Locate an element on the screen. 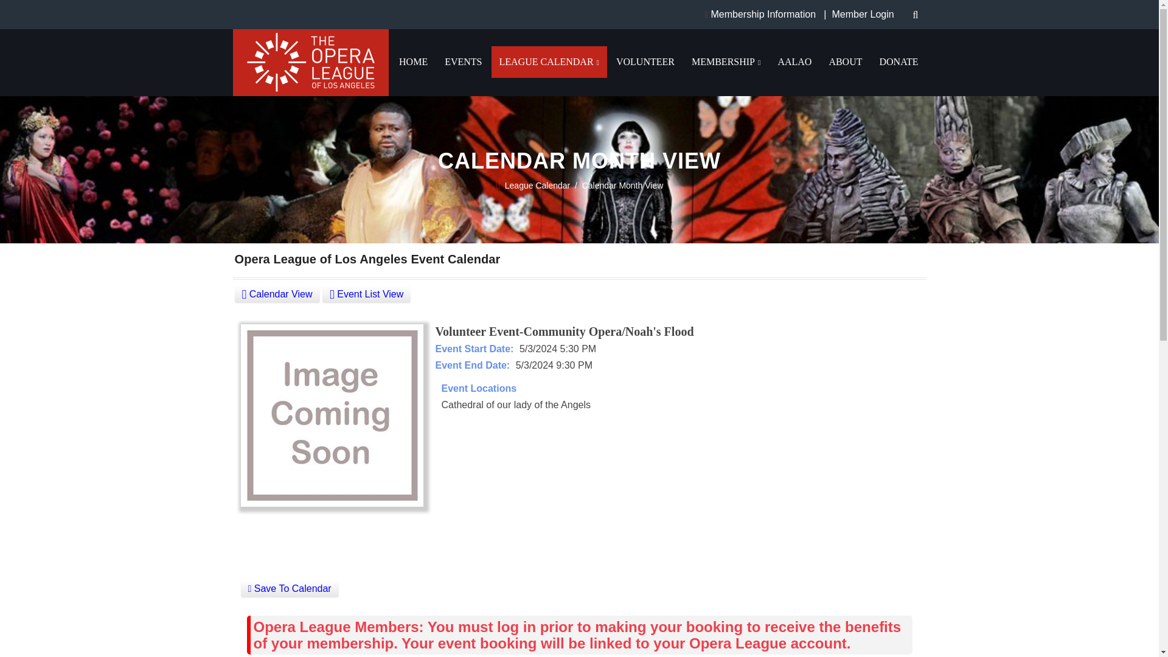  MEMBERSHIP is located at coordinates (726, 61).